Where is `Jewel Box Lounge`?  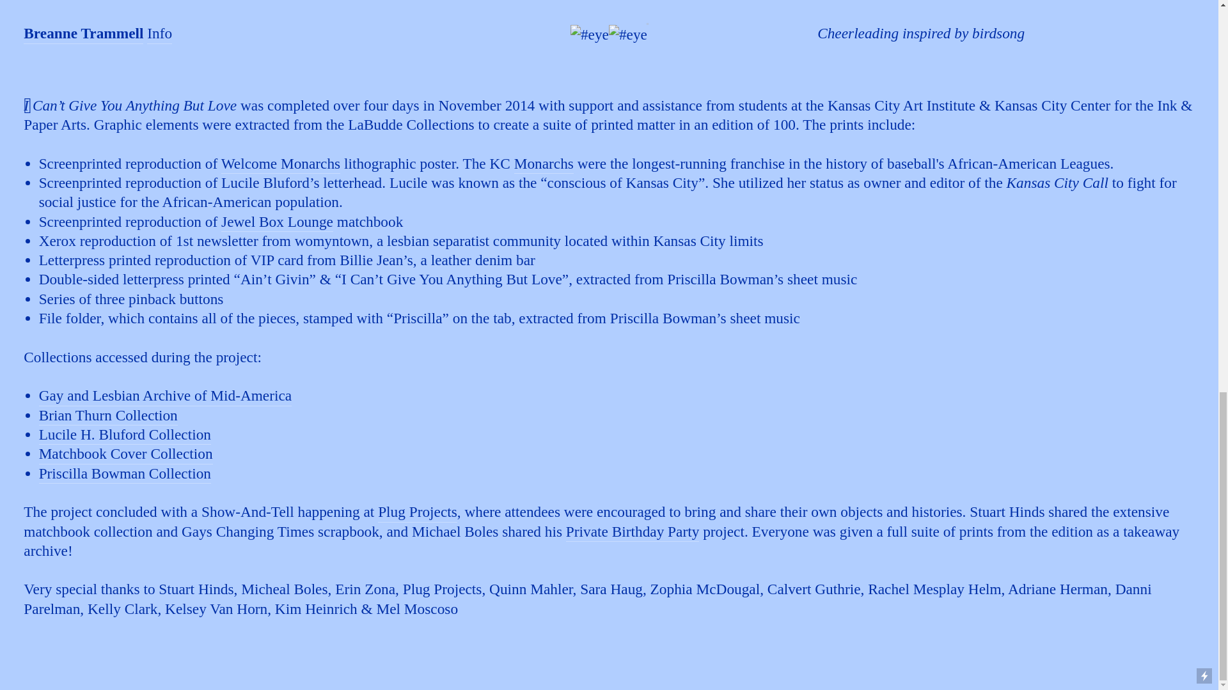 Jewel Box Lounge is located at coordinates (276, 222).